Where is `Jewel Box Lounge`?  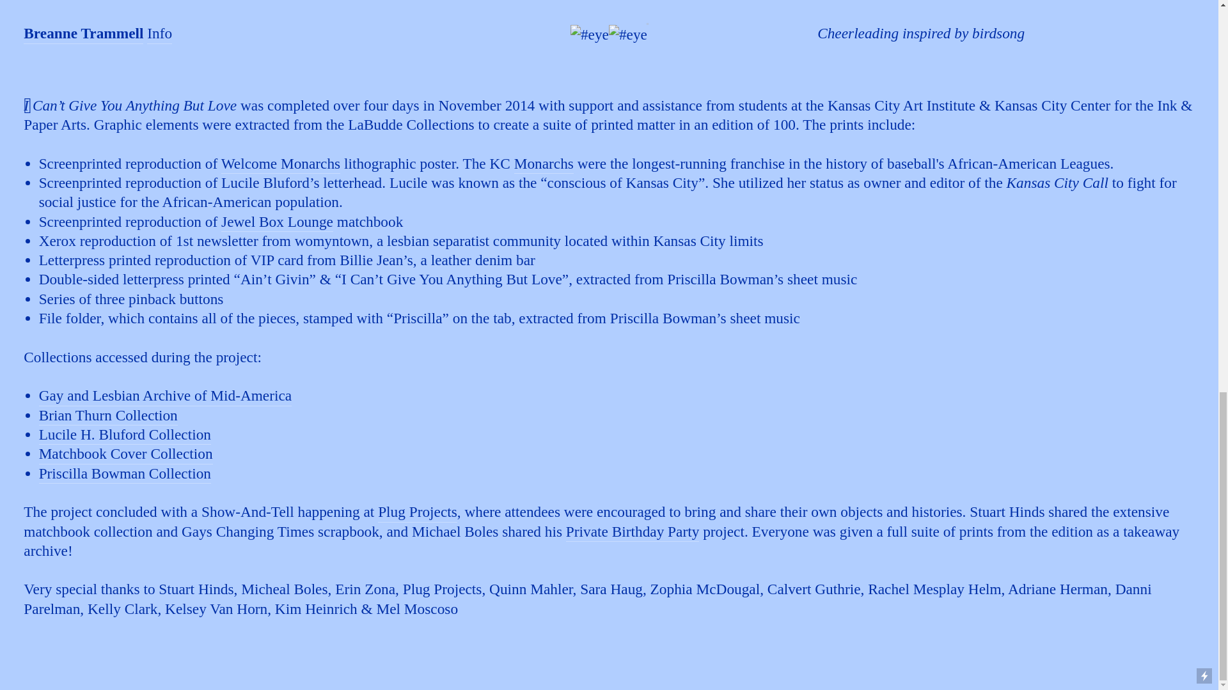 Jewel Box Lounge is located at coordinates (276, 222).